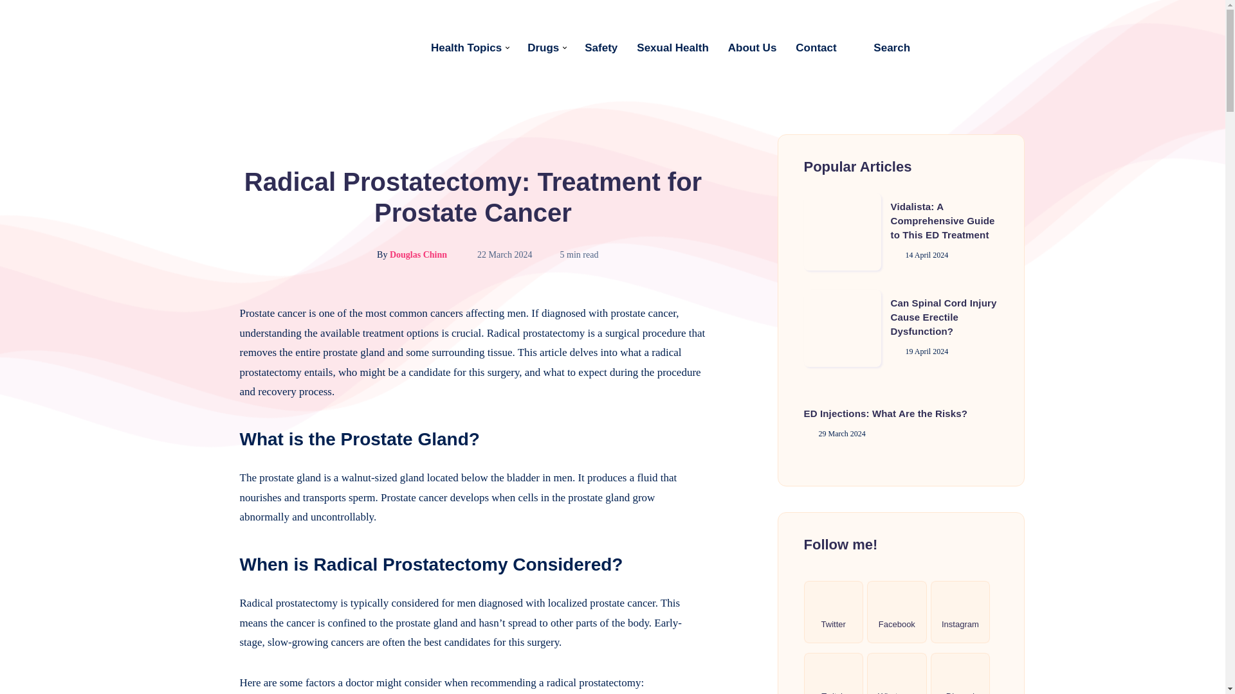 This screenshot has height=694, width=1235. What do you see at coordinates (543, 48) in the screenshot?
I see `Drugs` at bounding box center [543, 48].